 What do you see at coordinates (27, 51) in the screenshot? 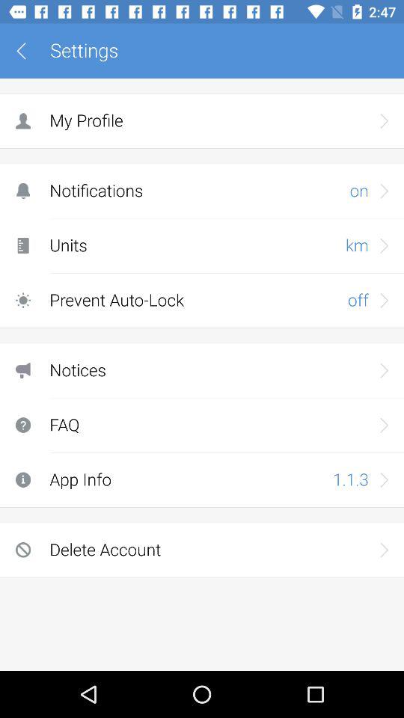
I see `turn off app to the left of settings` at bounding box center [27, 51].